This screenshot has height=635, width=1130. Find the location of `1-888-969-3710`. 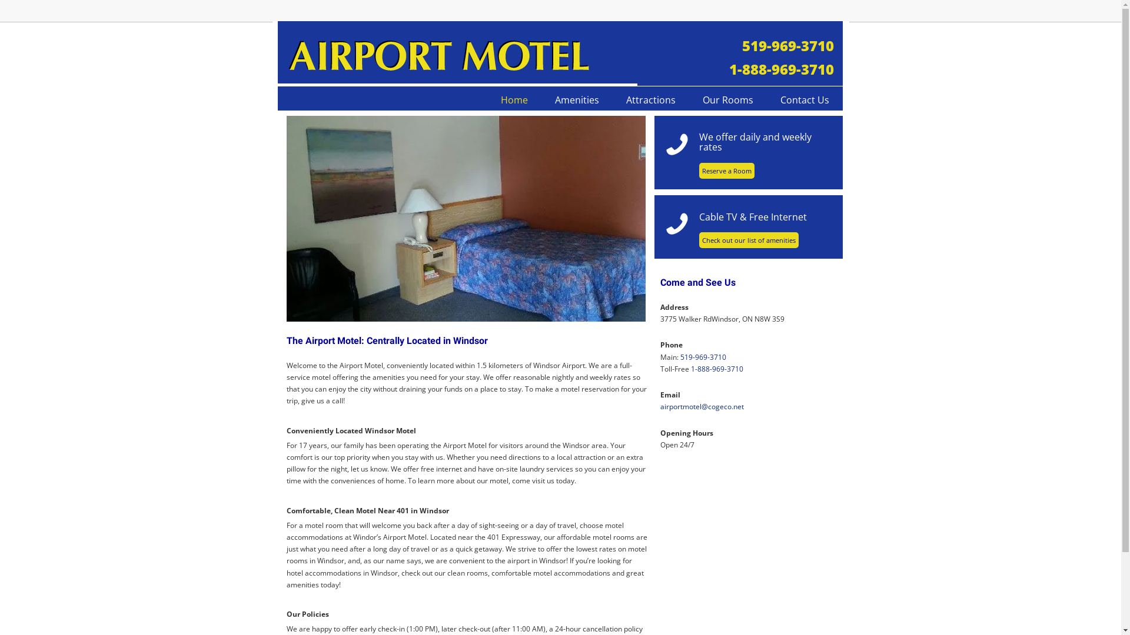

1-888-969-3710 is located at coordinates (781, 69).